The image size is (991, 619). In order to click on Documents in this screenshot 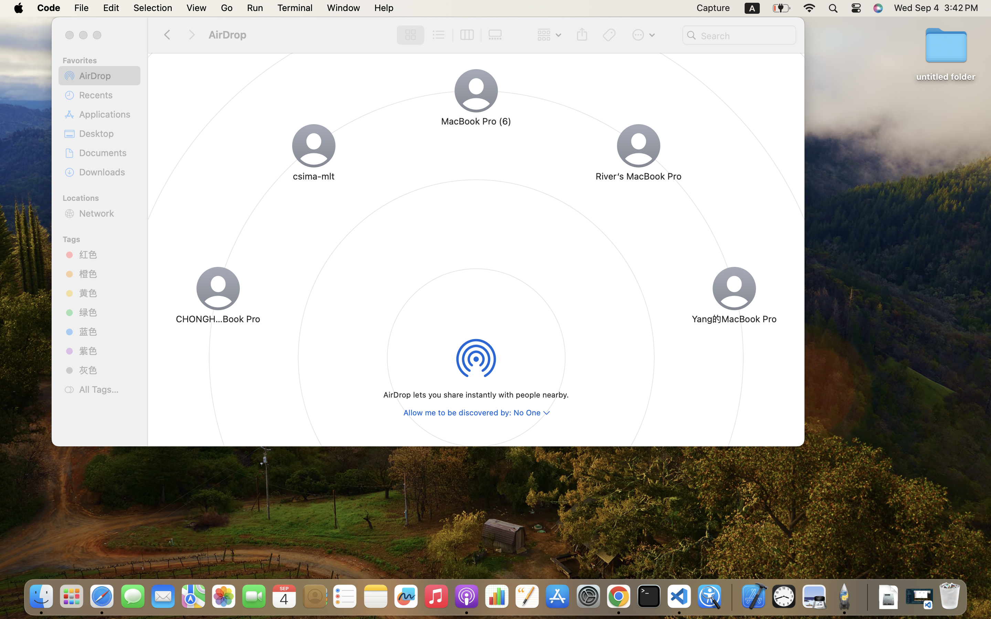, I will do `click(107, 153)`.